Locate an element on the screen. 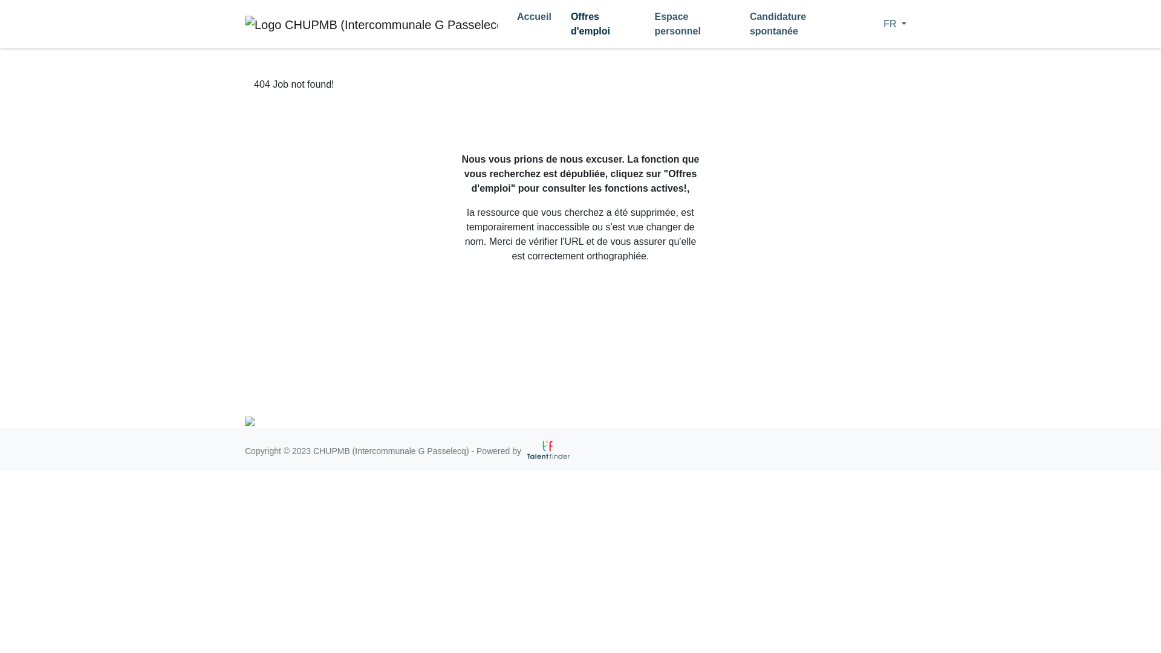  Offres d'emploi is located at coordinates (603, 24).